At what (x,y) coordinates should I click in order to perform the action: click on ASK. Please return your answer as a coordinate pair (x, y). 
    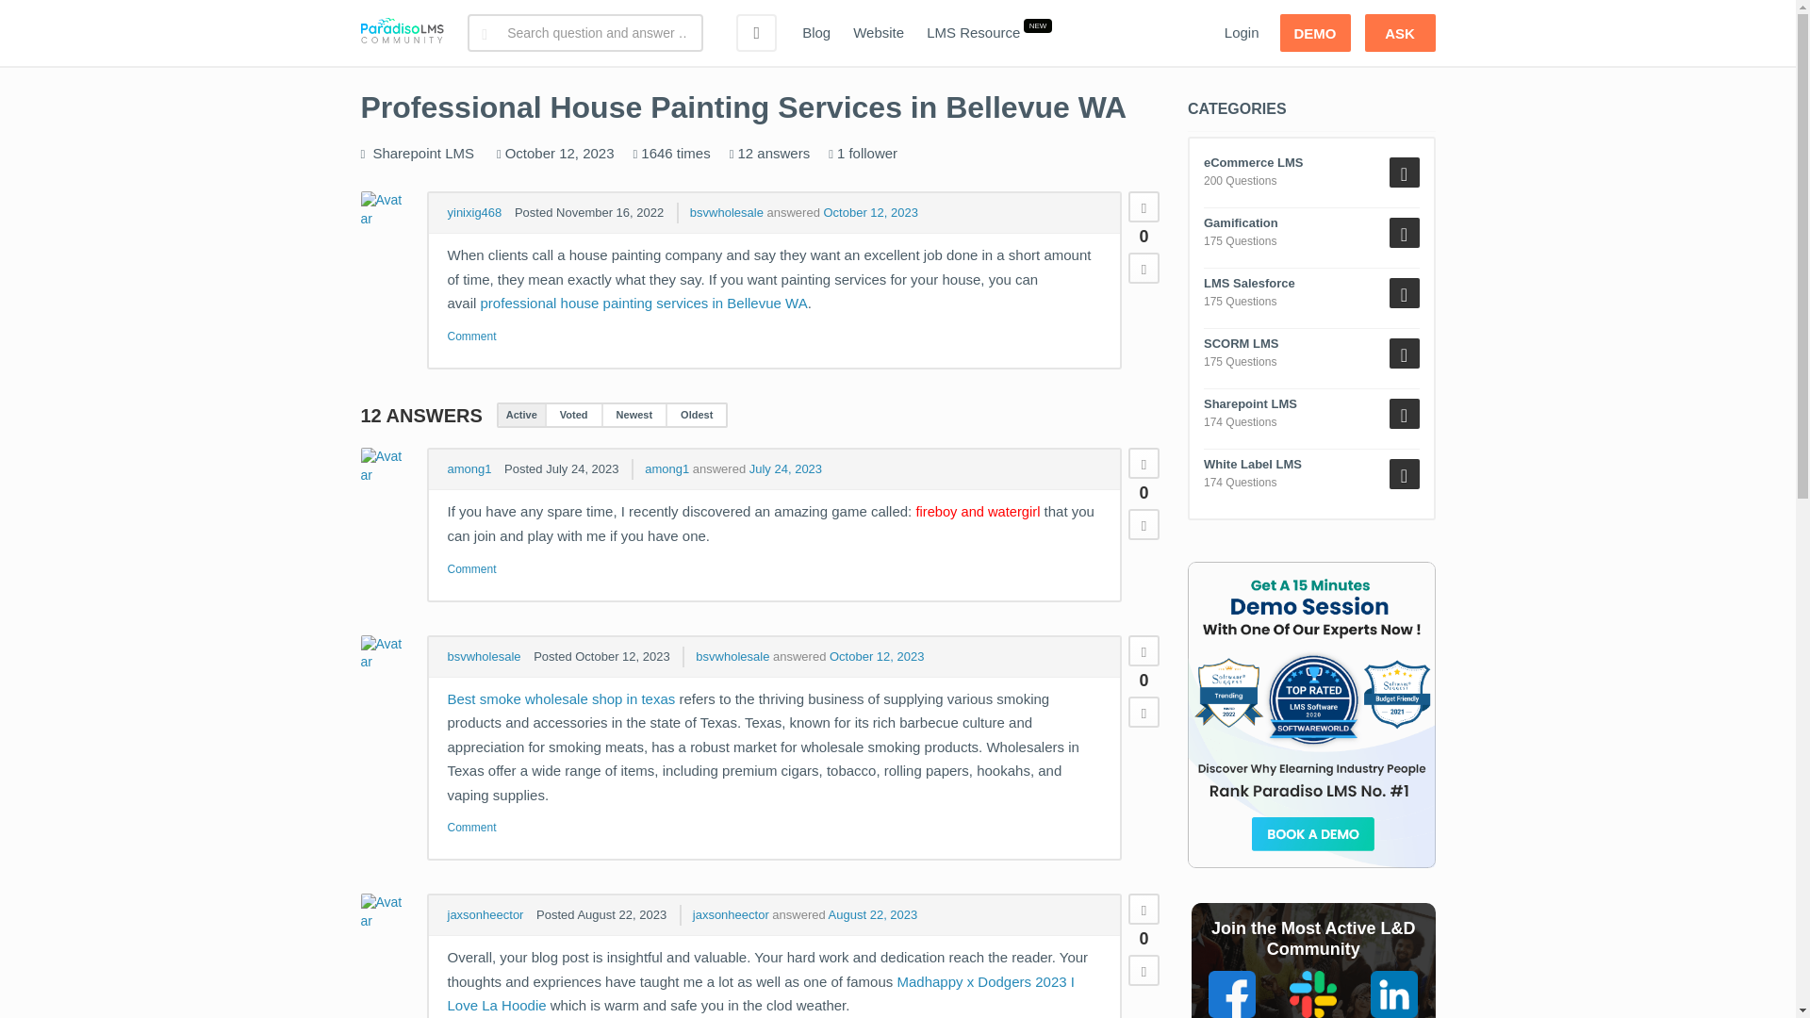
    Looking at the image, I should click on (1399, 33).